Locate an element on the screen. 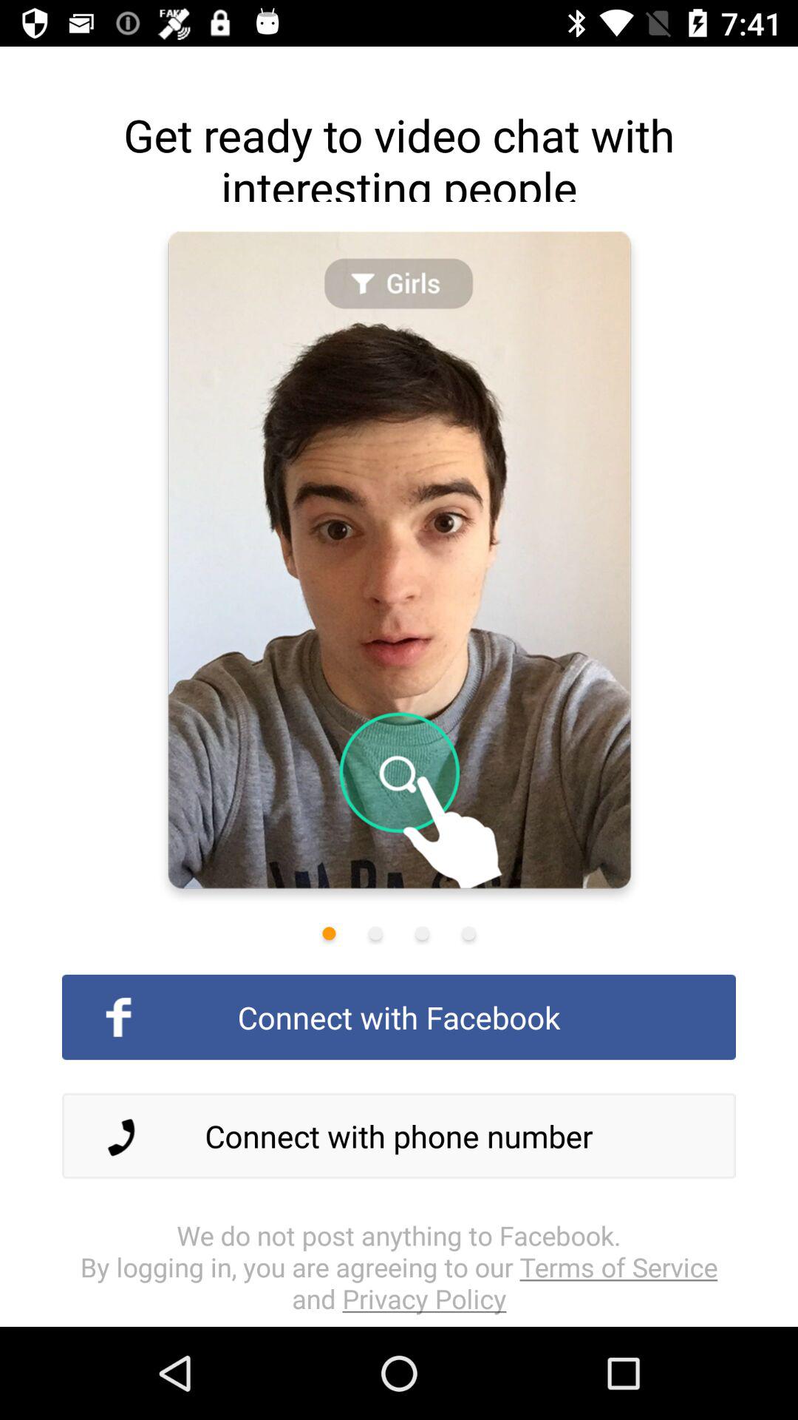 Image resolution: width=798 pixels, height=1420 pixels. change photo is located at coordinates (468, 933).